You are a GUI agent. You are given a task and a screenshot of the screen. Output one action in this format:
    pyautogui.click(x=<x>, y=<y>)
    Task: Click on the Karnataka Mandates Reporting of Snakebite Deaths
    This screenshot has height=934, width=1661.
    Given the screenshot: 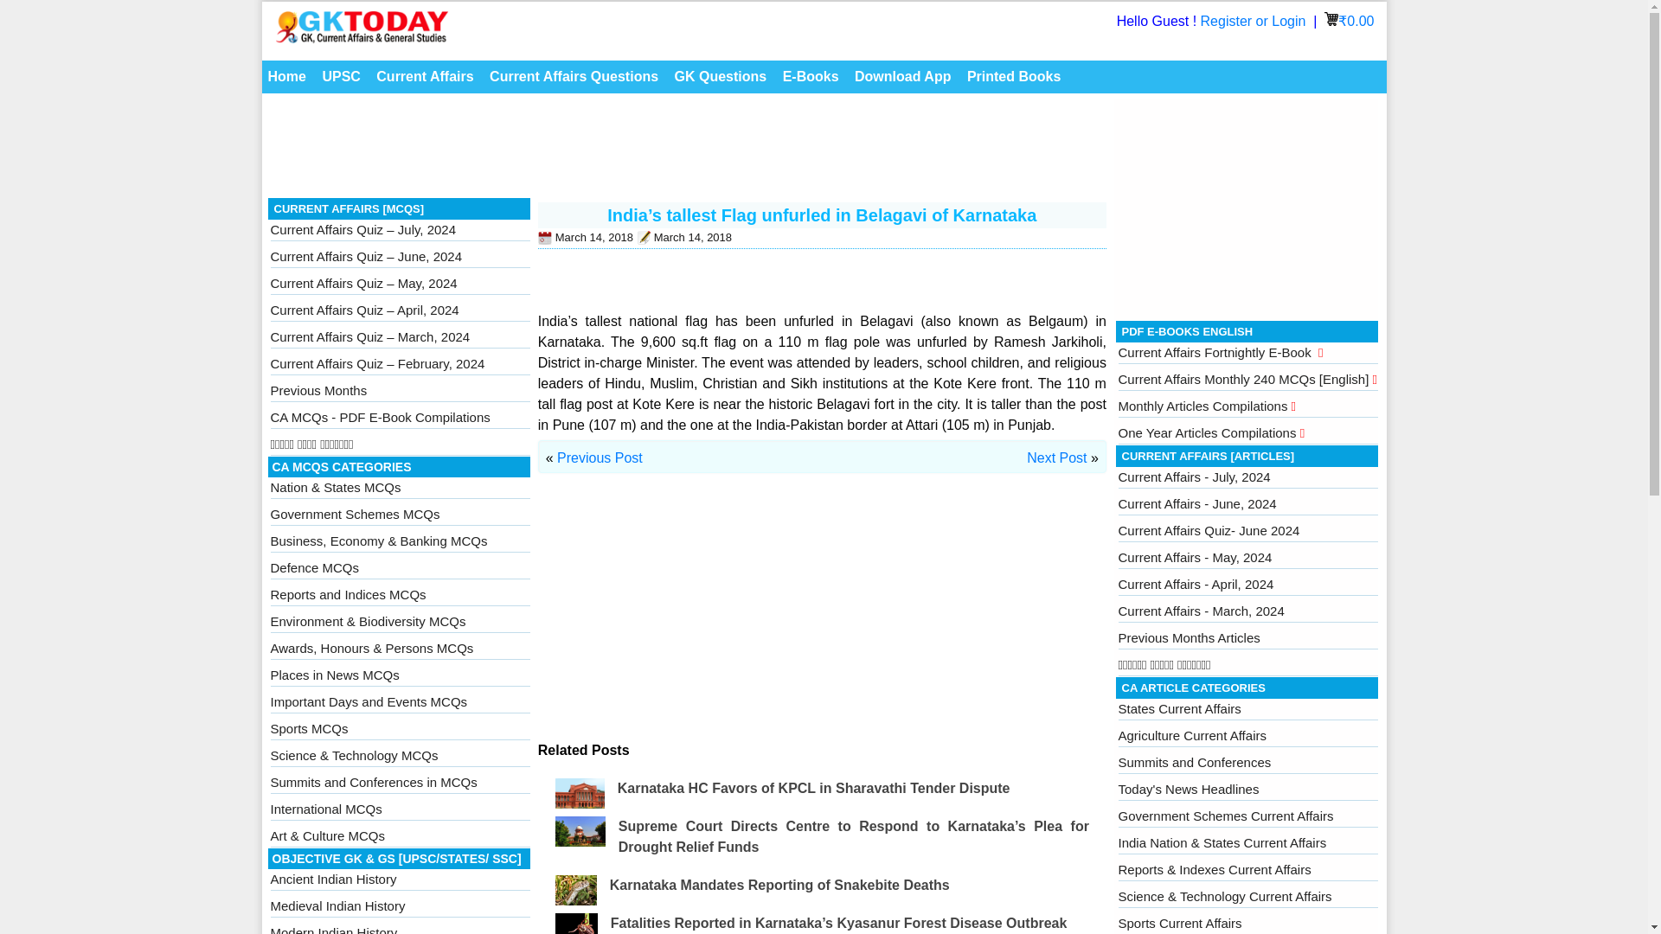 What is the action you would take?
    pyautogui.click(x=779, y=886)
    